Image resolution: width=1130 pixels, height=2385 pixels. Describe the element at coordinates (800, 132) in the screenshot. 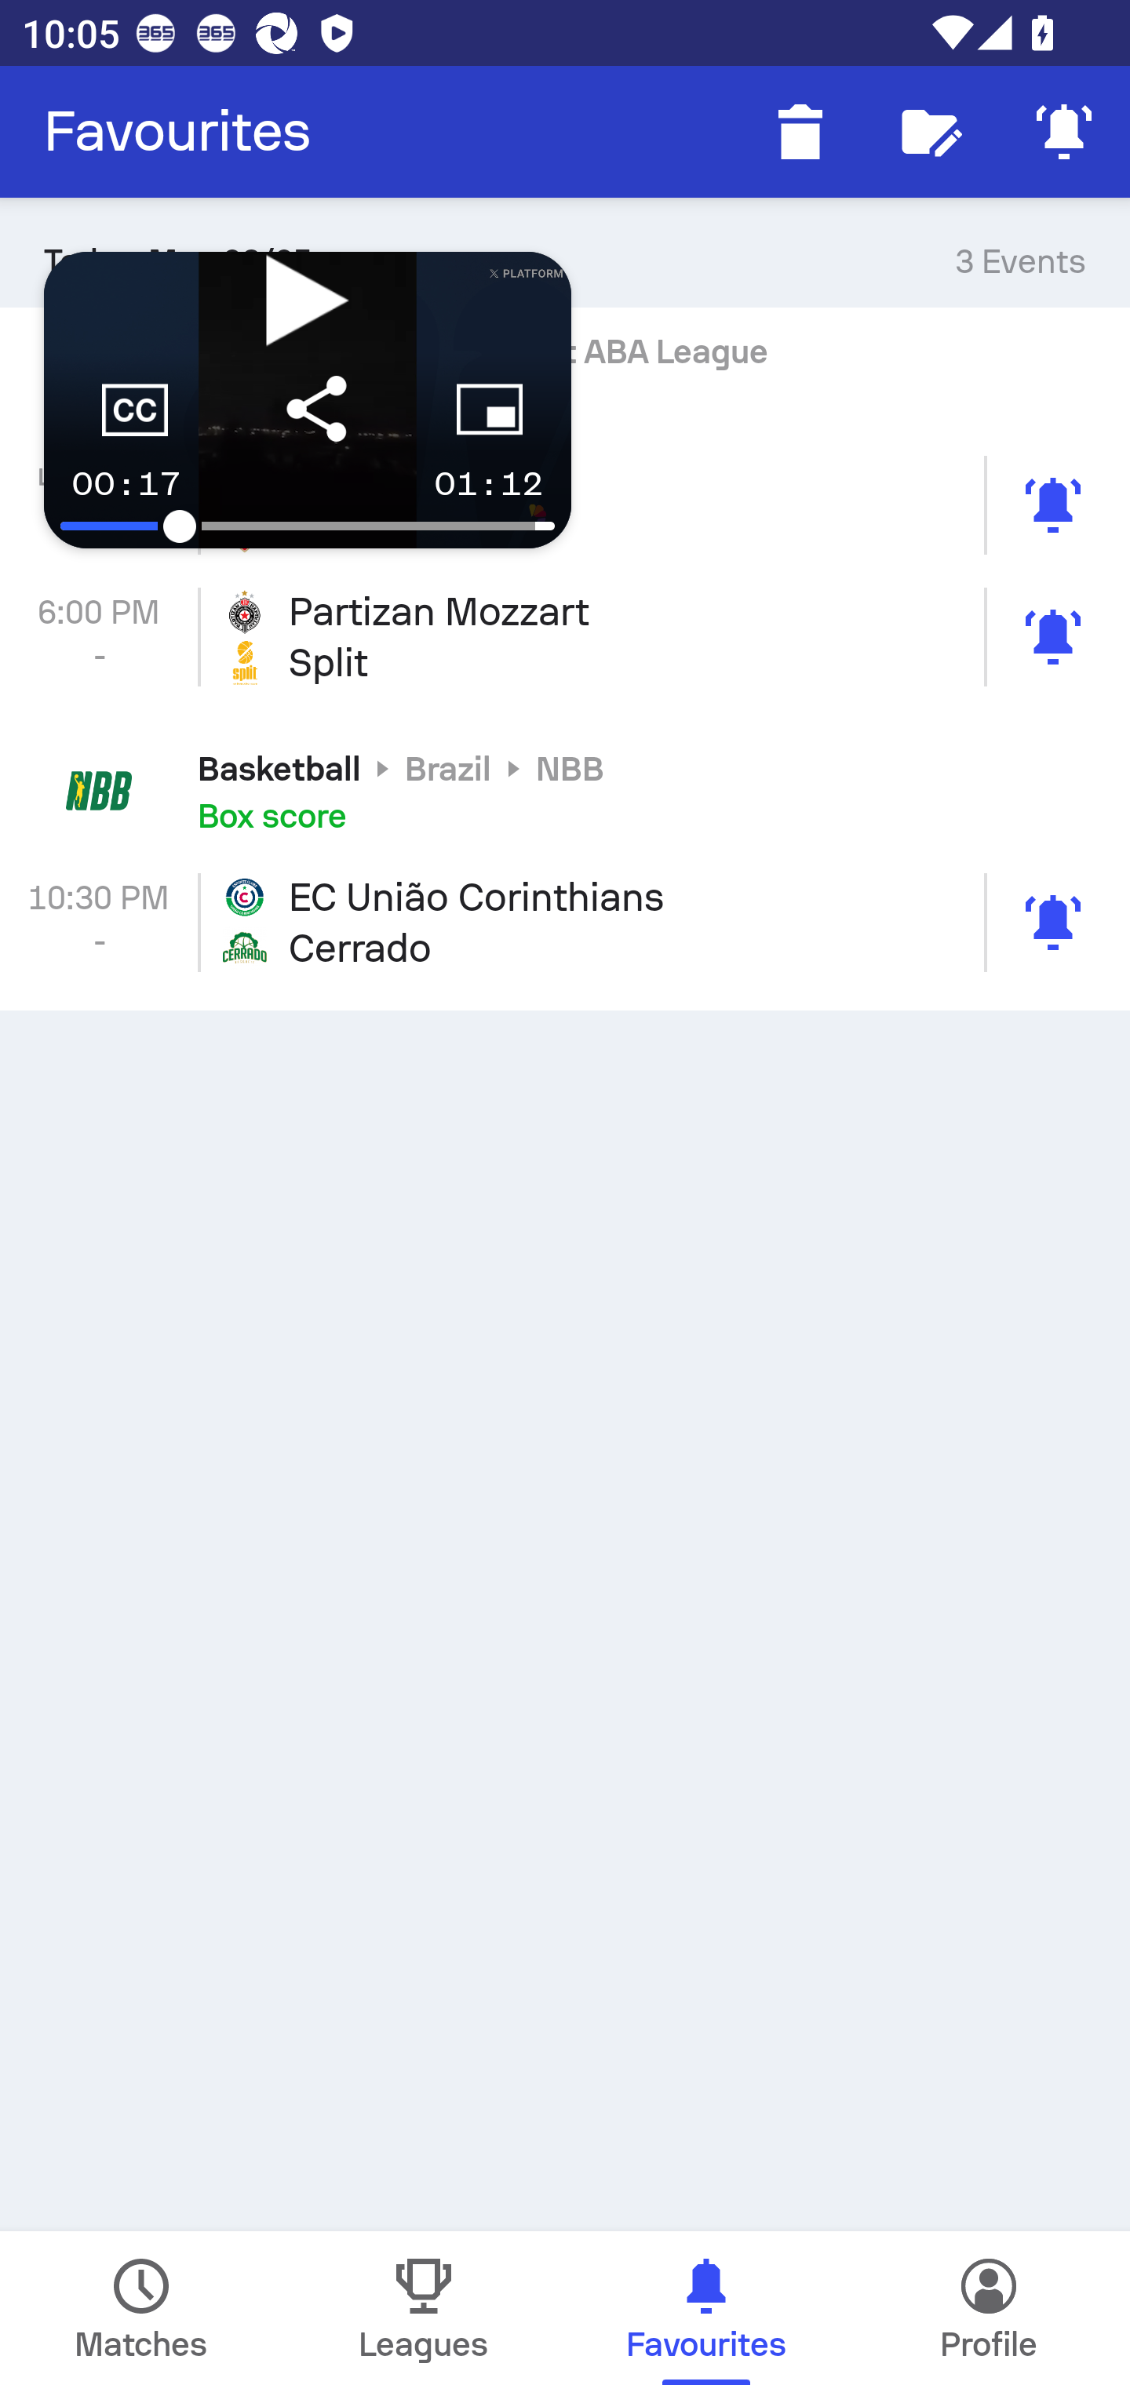

I see `Delete finished` at that location.